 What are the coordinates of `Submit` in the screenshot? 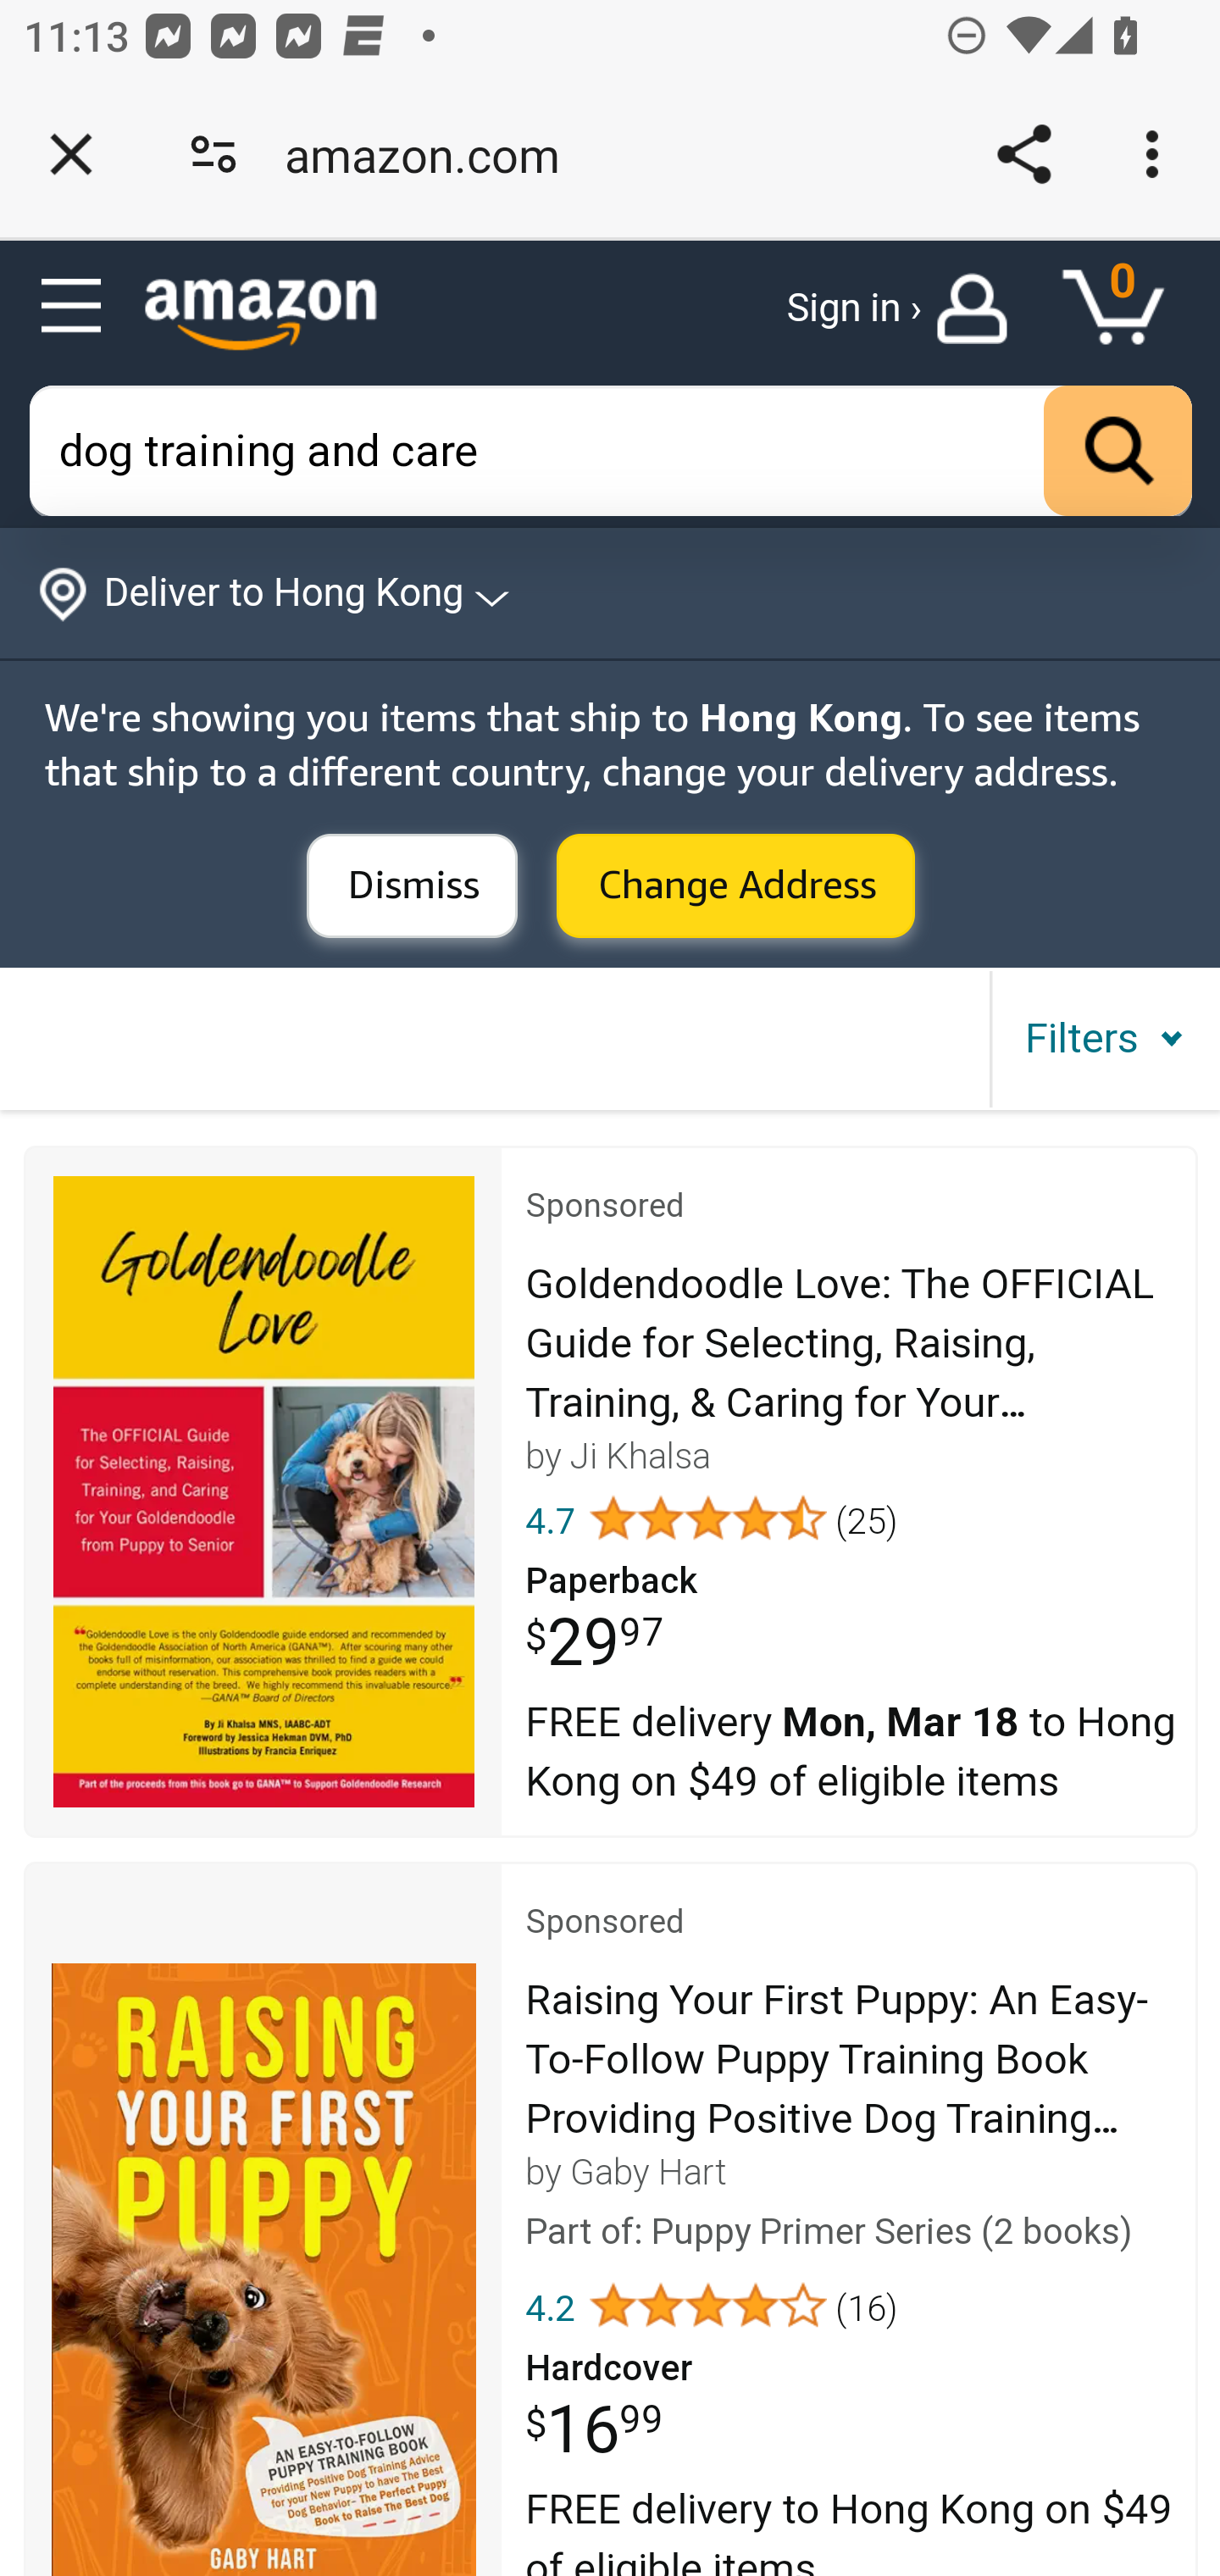 It's located at (735, 887).